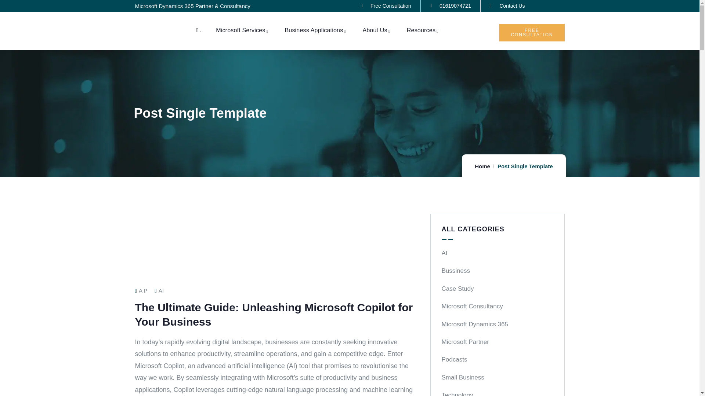 Image resolution: width=705 pixels, height=396 pixels. I want to click on Contact Us, so click(507, 6).